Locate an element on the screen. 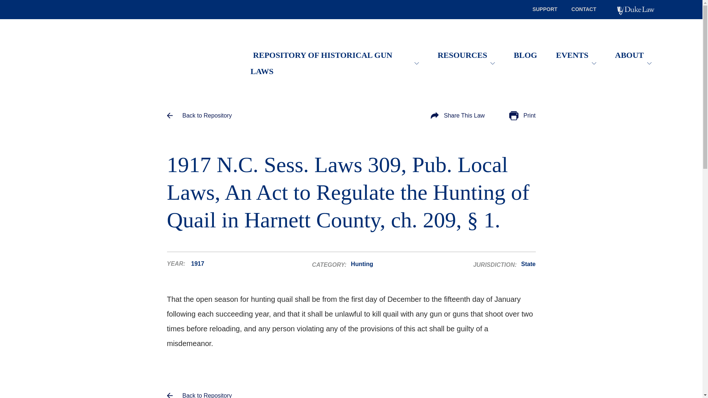  EVENTS is located at coordinates (576, 55).